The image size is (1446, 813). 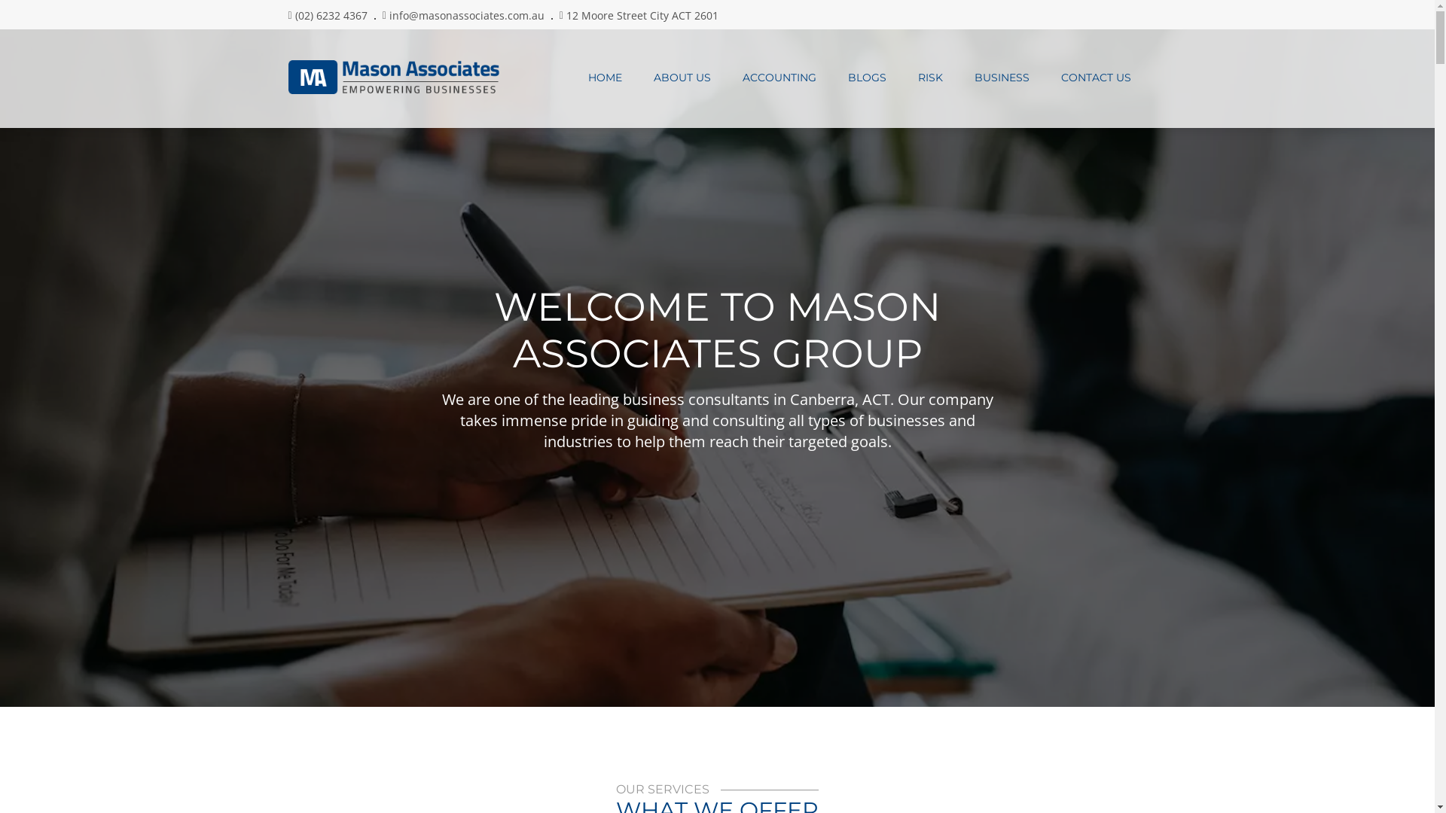 What do you see at coordinates (467, 15) in the screenshot?
I see `info@masonassociates.com.au` at bounding box center [467, 15].